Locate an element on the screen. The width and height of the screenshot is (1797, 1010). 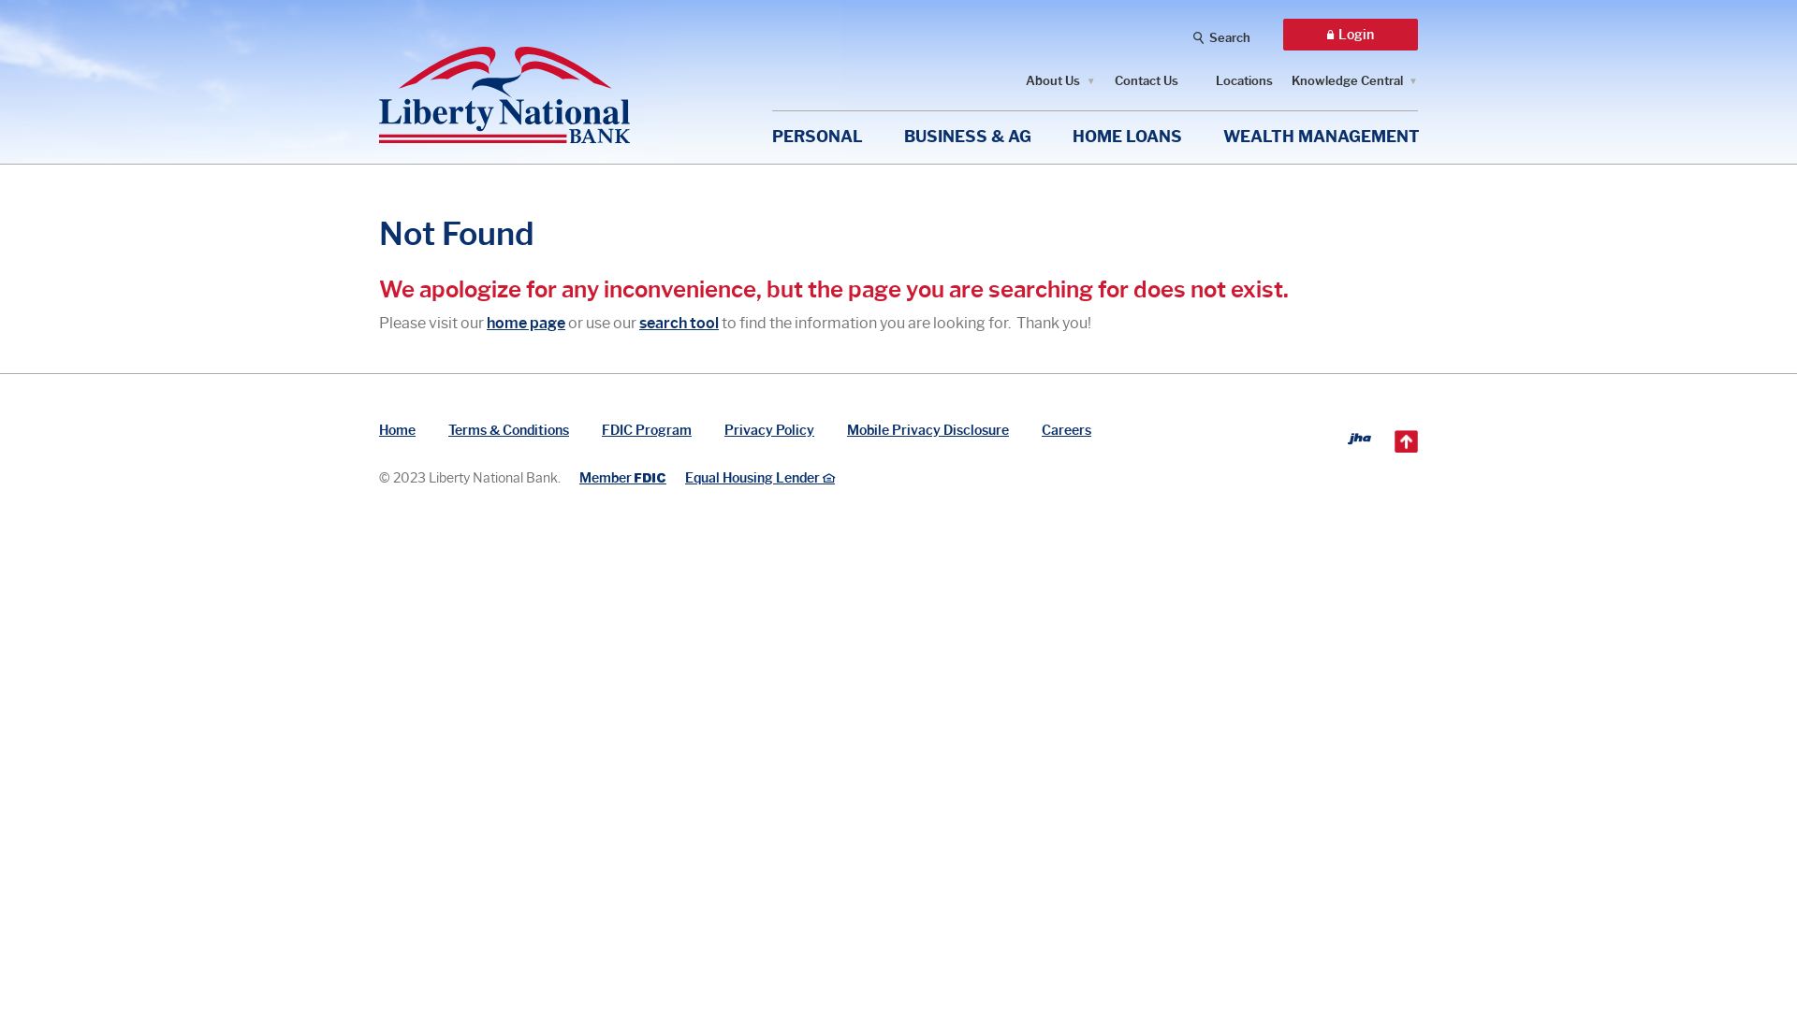
Login is located at coordinates (1351, 35).